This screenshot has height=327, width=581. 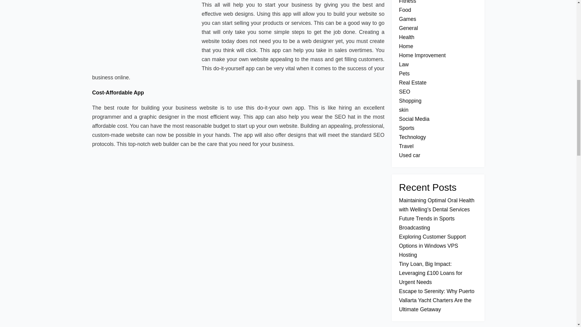 What do you see at coordinates (407, 19) in the screenshot?
I see `Games` at bounding box center [407, 19].